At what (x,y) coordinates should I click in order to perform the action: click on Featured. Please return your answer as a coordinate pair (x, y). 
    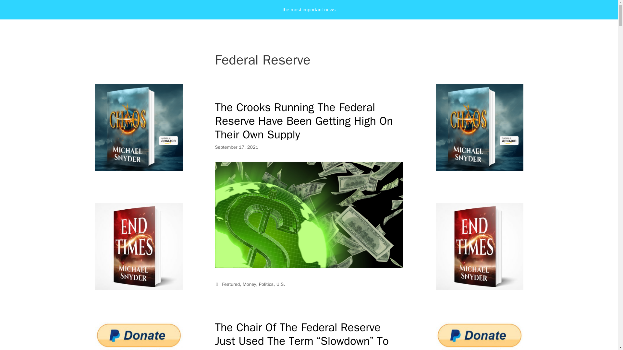
    Looking at the image, I should click on (231, 284).